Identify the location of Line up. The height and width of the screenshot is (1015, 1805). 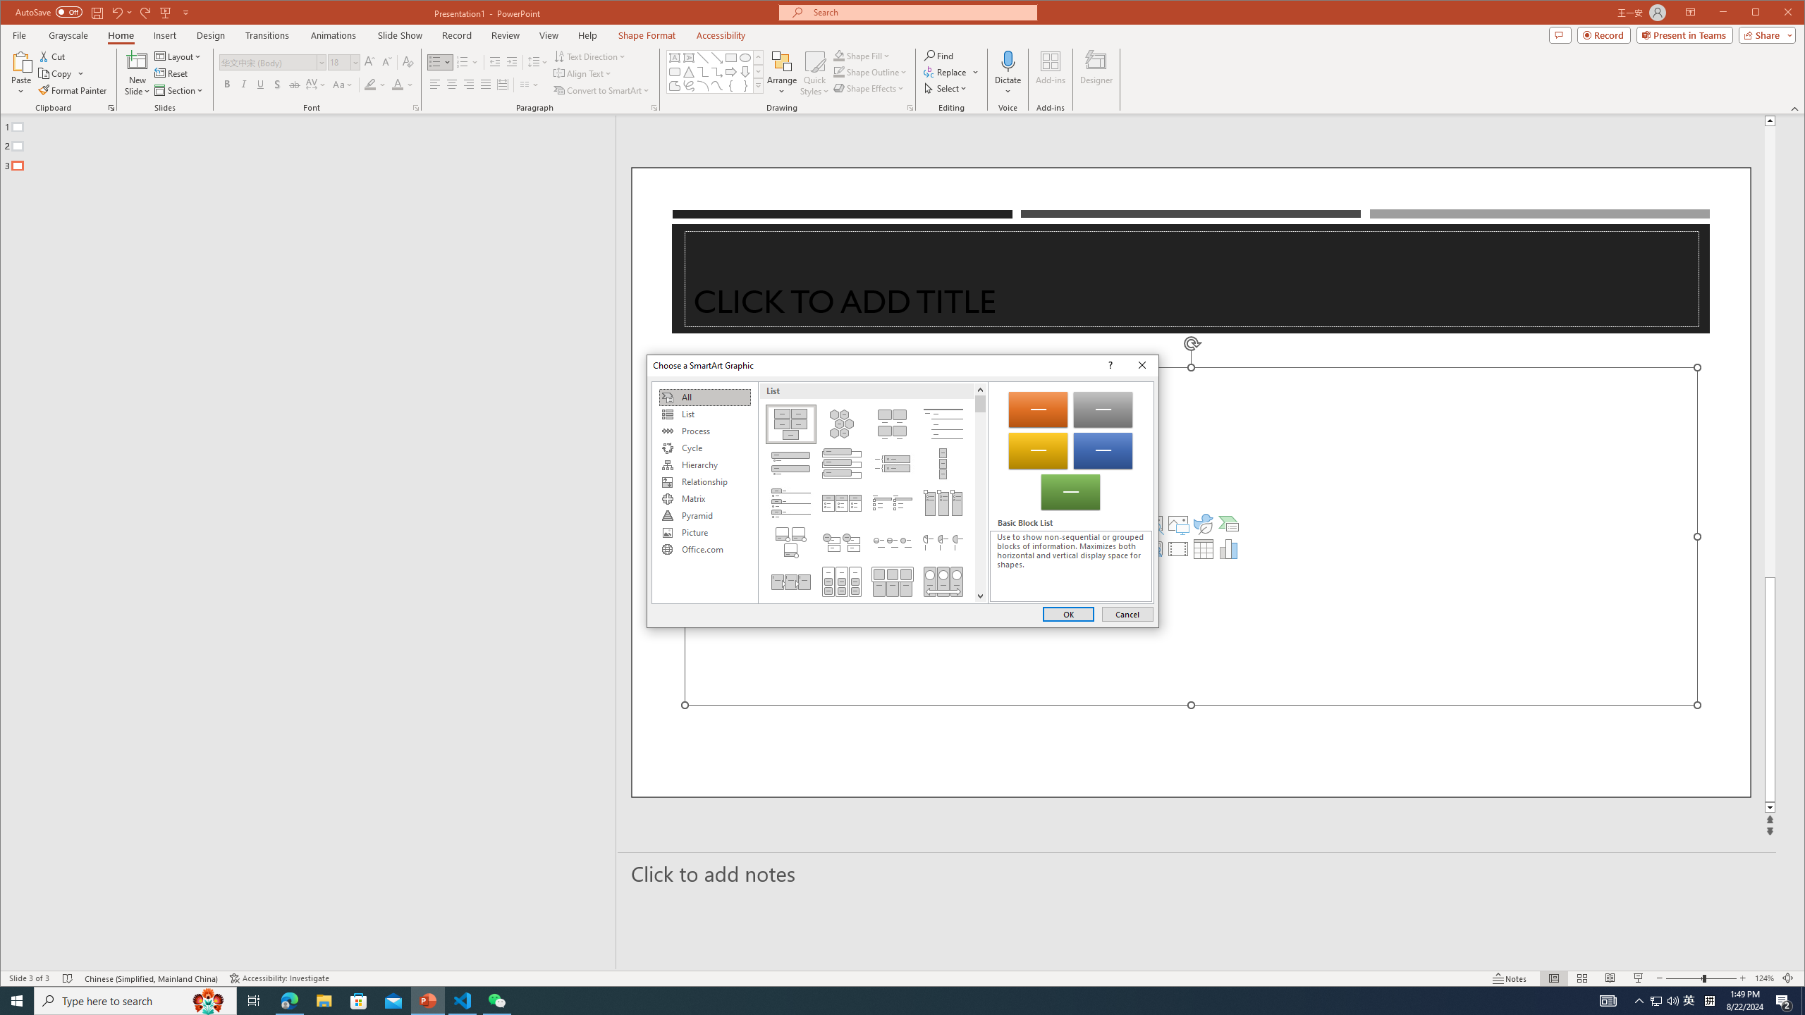
(980, 389).